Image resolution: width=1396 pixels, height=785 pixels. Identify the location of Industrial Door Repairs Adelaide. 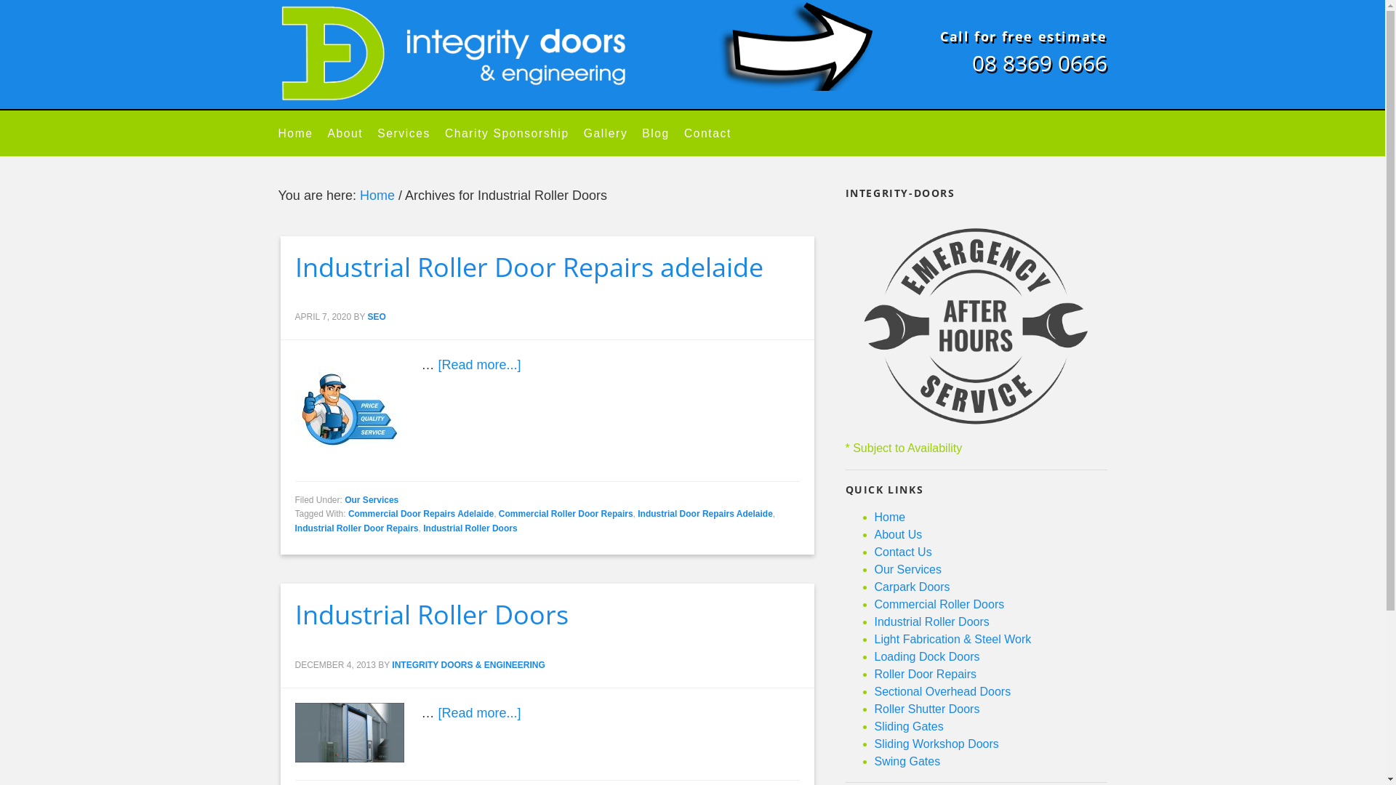
(705, 514).